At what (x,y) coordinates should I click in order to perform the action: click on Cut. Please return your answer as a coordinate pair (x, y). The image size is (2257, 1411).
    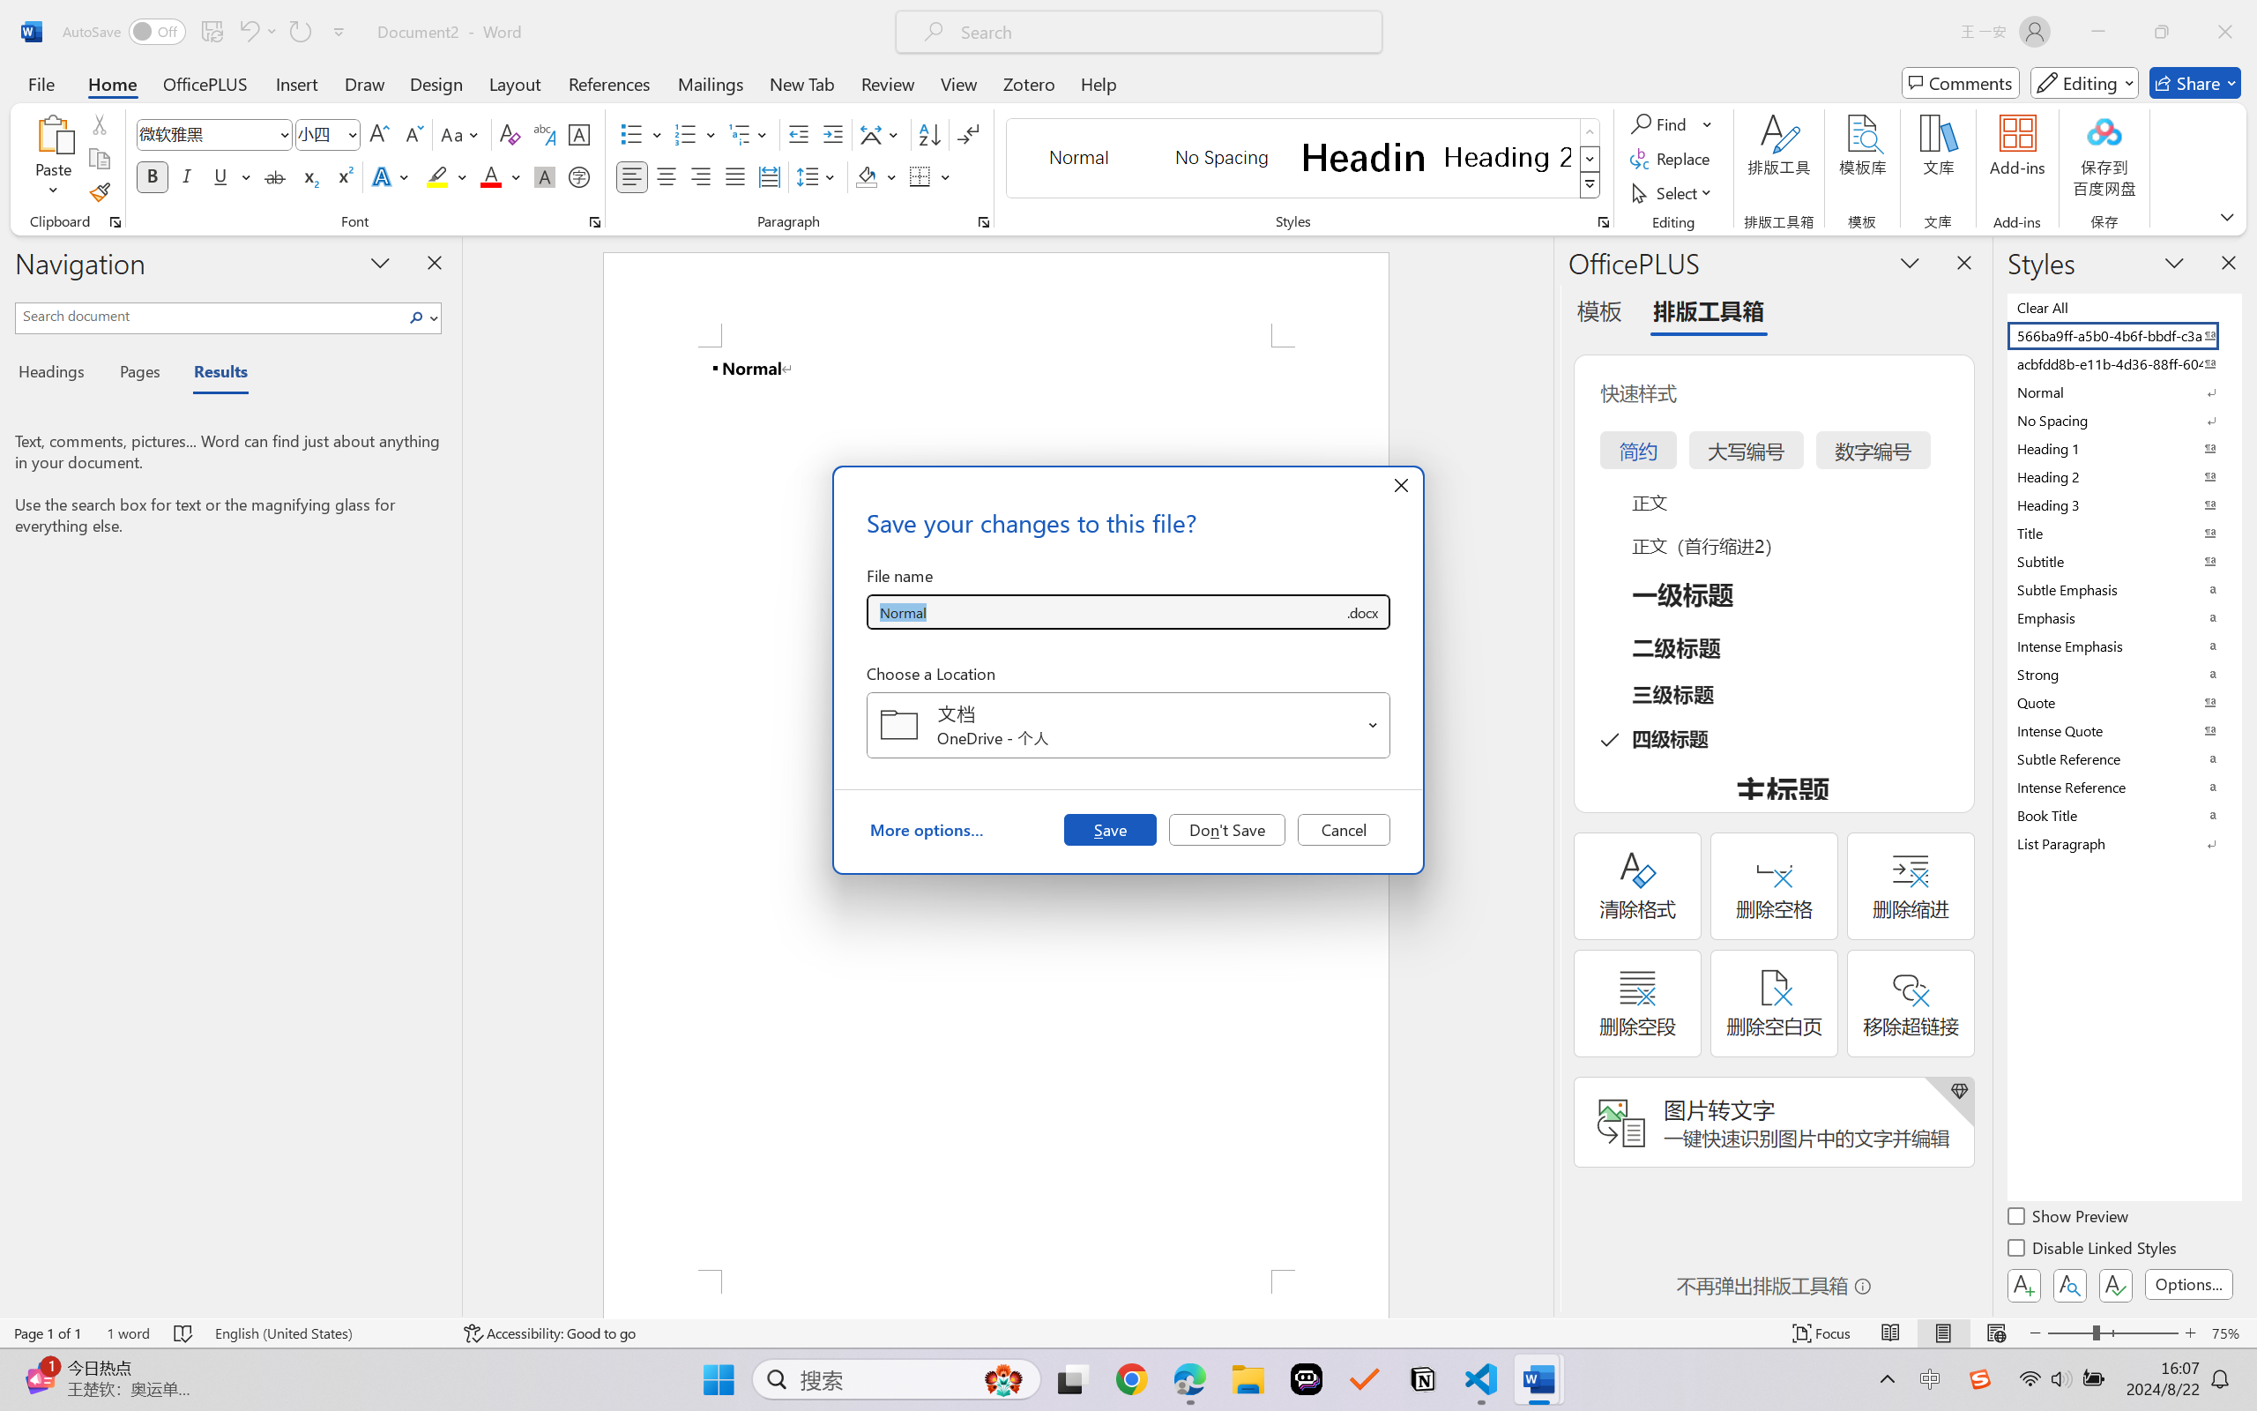
    Looking at the image, I should click on (99, 123).